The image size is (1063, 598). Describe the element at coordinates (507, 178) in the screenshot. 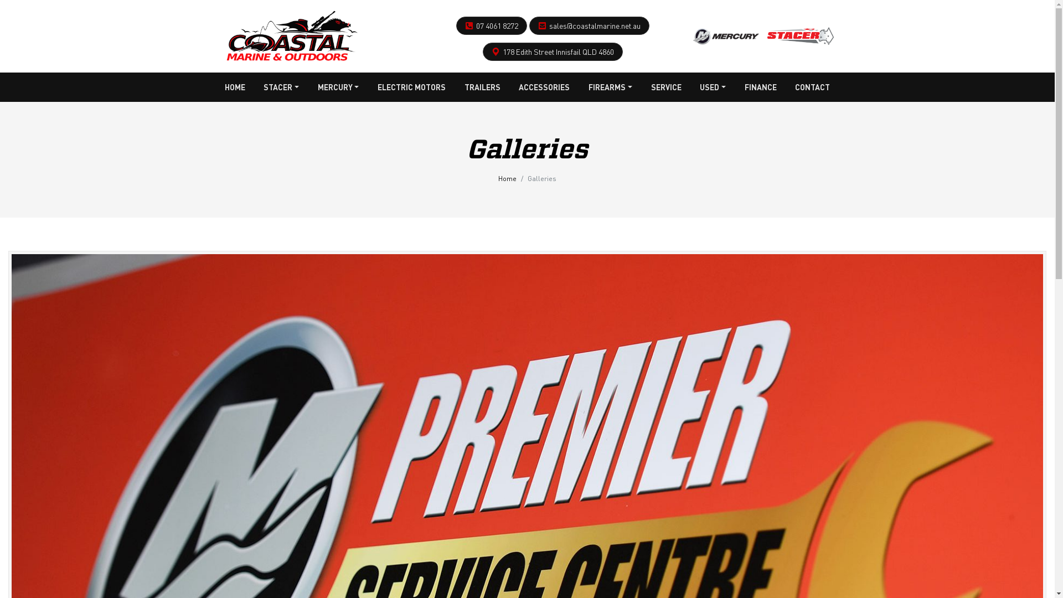

I see `Home` at that location.